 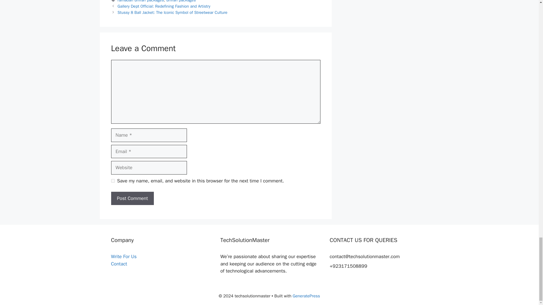 I want to click on umrah packages, so click(x=181, y=1).